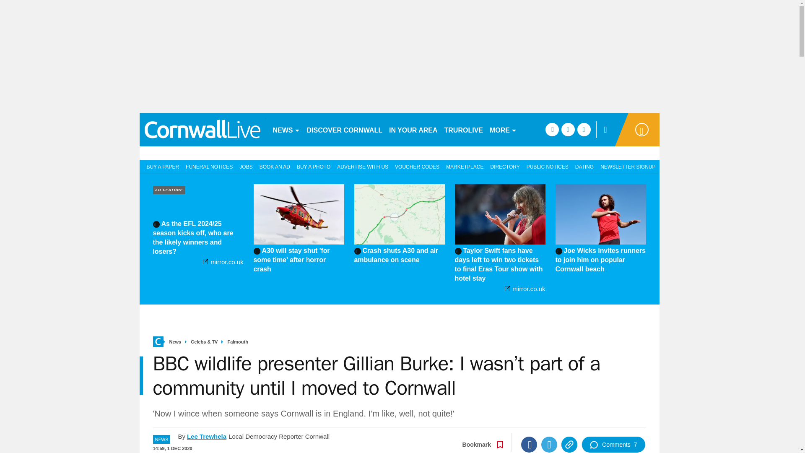  I want to click on Facebook, so click(529, 445).